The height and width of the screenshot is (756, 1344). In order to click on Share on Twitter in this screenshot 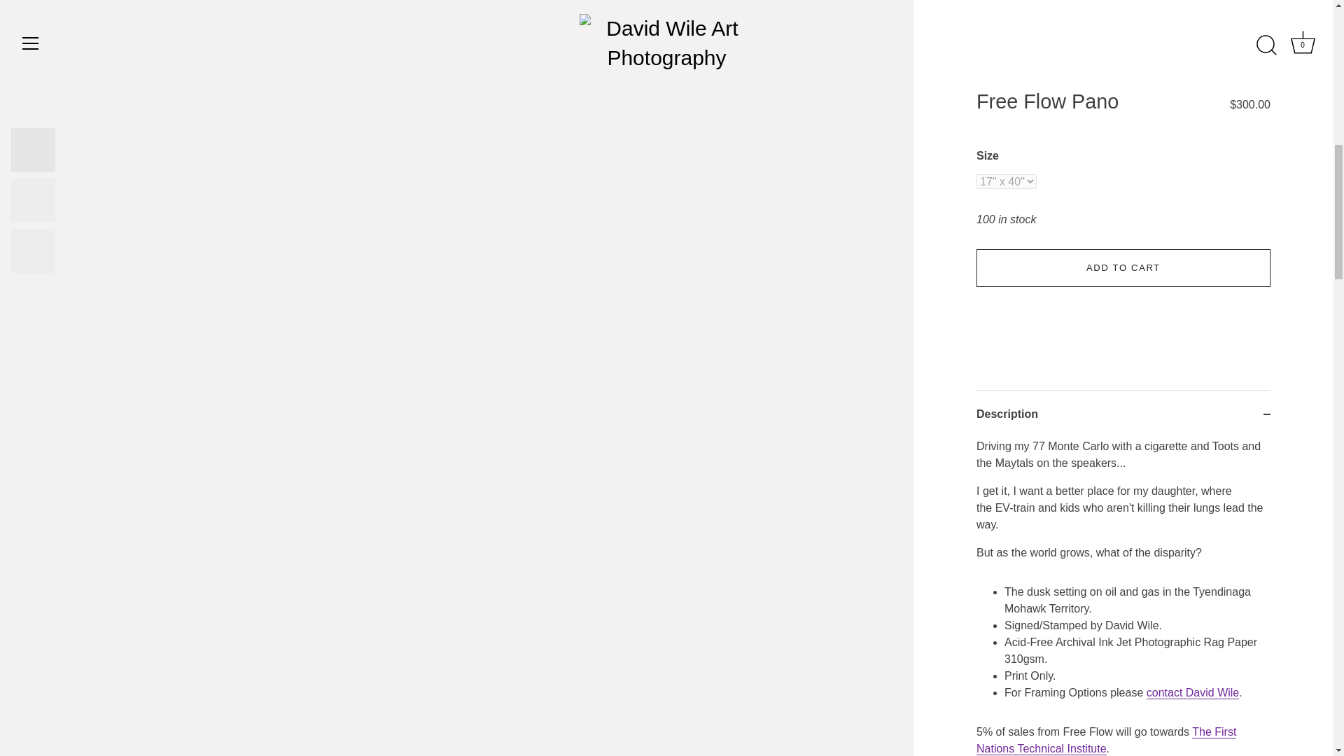, I will do `click(1019, 79)`.